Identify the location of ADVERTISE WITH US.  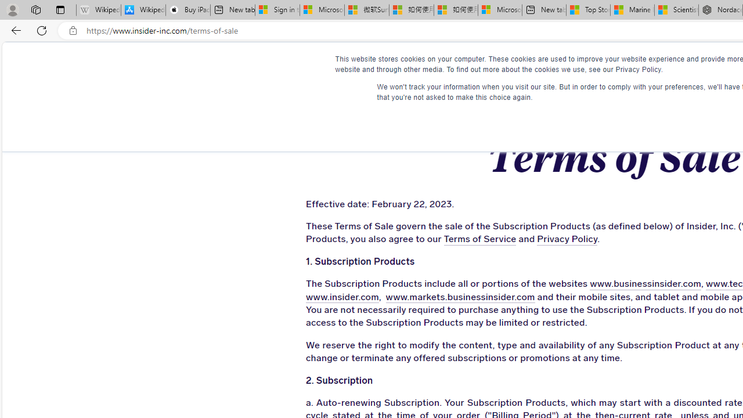
(456, 64).